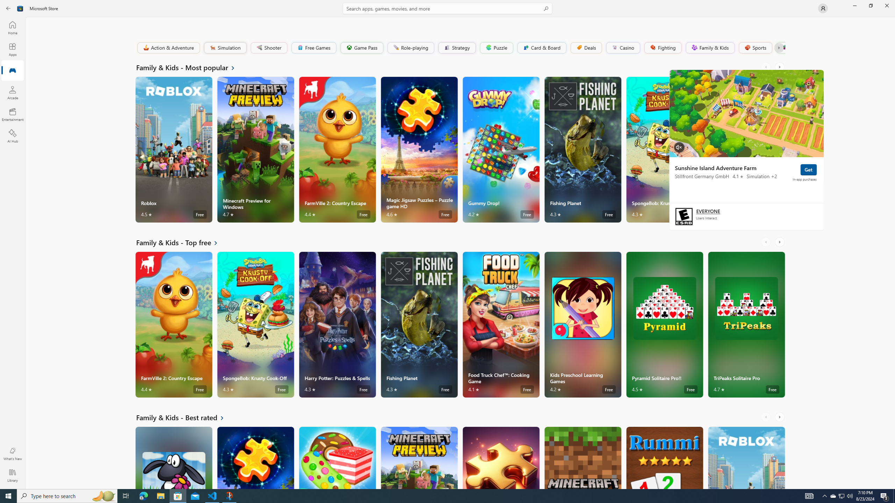  I want to click on Back, so click(8, 8).